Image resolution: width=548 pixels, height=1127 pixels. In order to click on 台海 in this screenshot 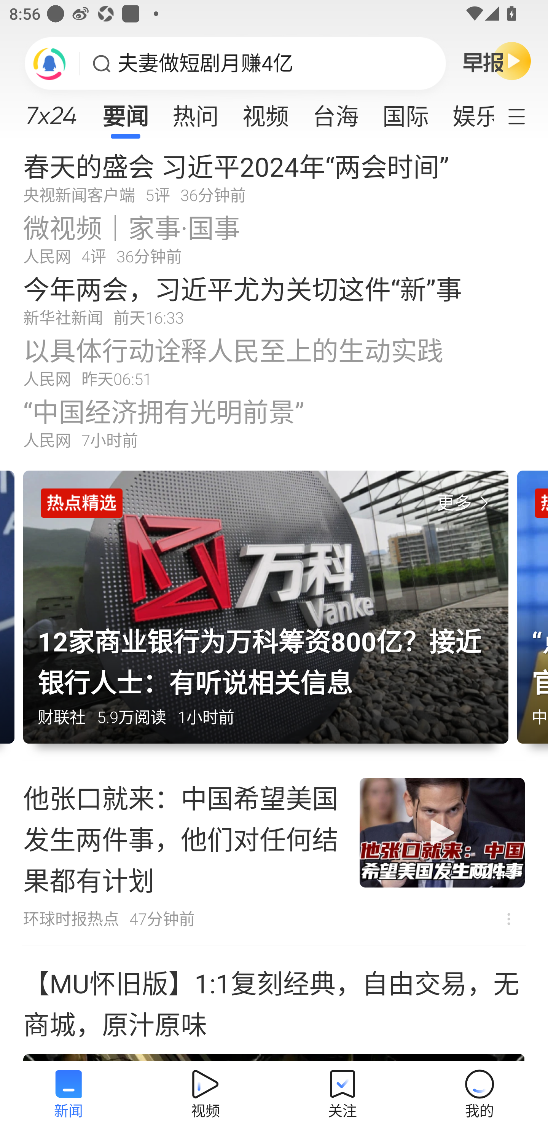, I will do `click(336, 112)`.